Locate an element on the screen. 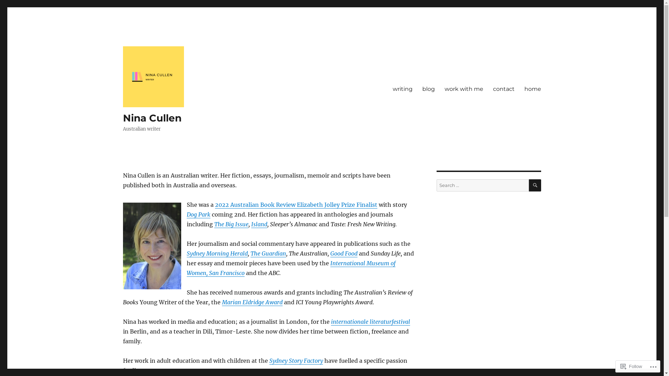 This screenshot has height=376, width=669. home is located at coordinates (532, 89).